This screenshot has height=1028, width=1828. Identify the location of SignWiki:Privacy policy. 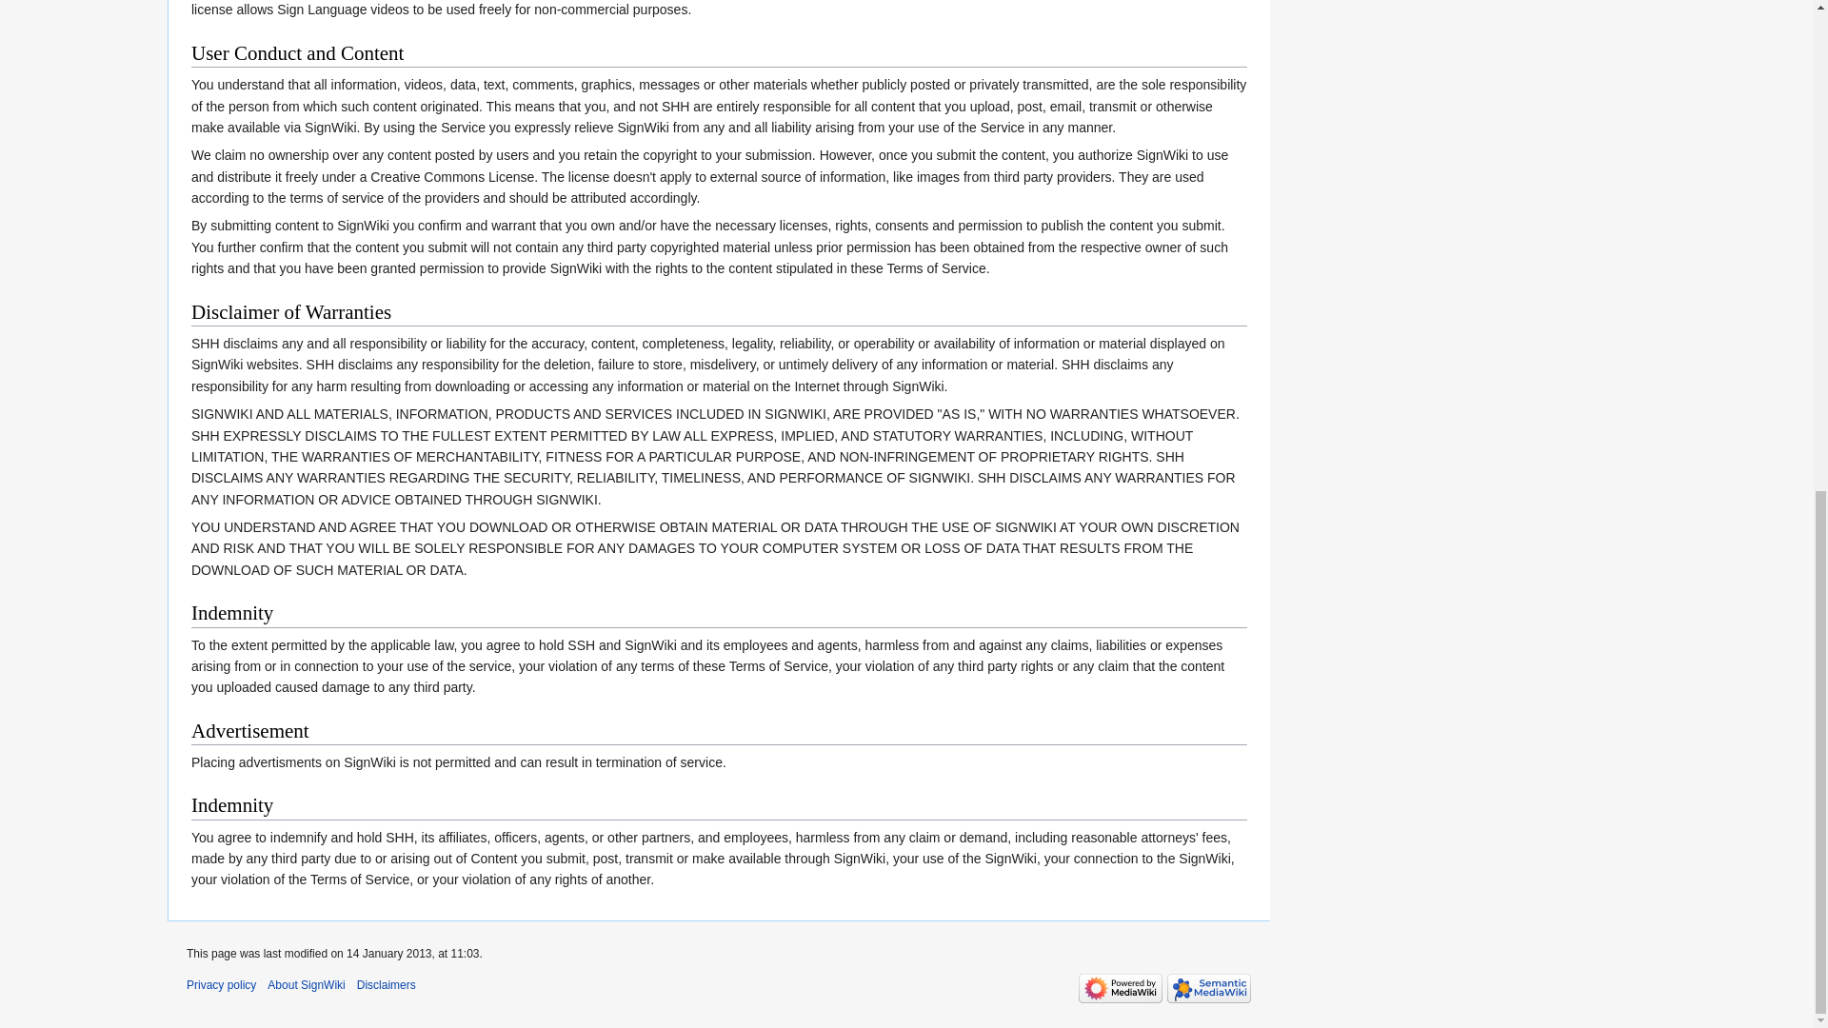
(221, 985).